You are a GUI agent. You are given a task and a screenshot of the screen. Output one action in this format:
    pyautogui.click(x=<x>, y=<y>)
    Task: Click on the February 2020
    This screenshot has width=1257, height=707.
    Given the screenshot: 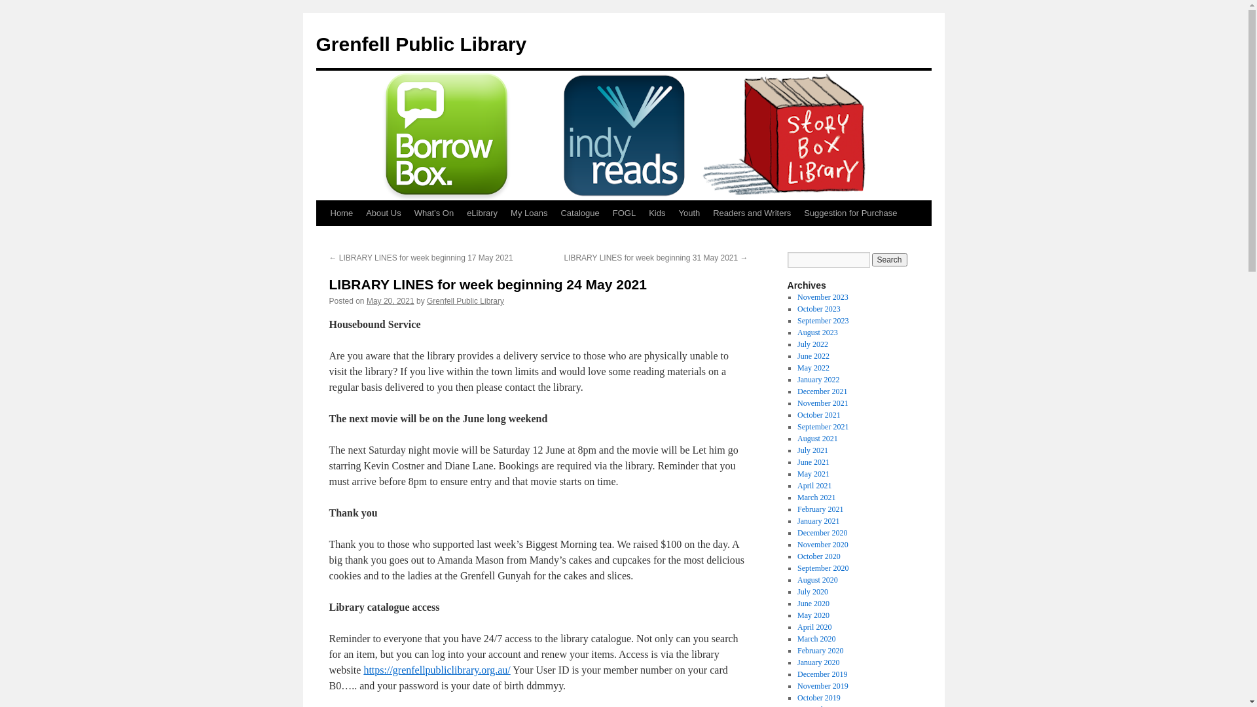 What is the action you would take?
    pyautogui.click(x=820, y=651)
    